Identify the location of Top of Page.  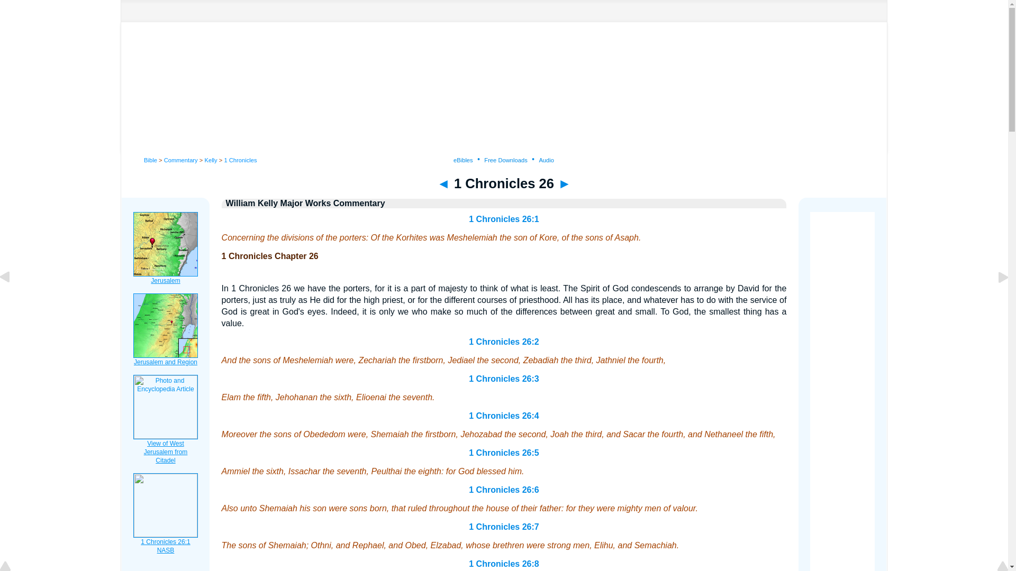
(13, 567).